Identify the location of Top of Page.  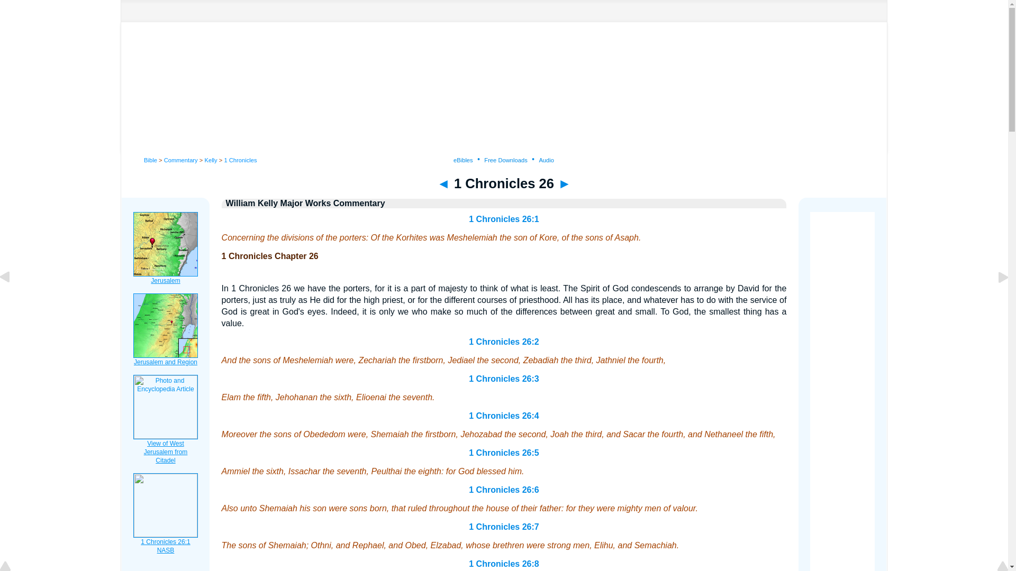
(13, 567).